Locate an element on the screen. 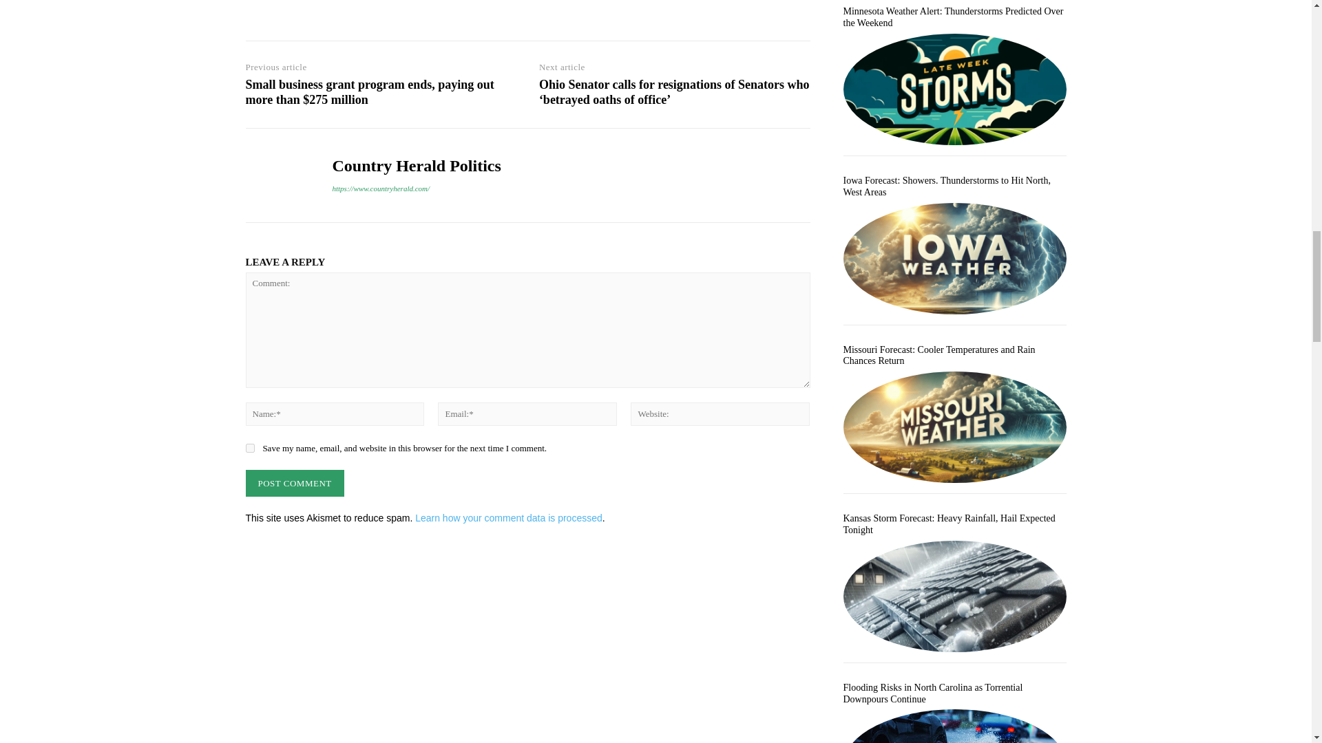 The width and height of the screenshot is (1322, 743). Country Herald Politics is located at coordinates (277, 175).